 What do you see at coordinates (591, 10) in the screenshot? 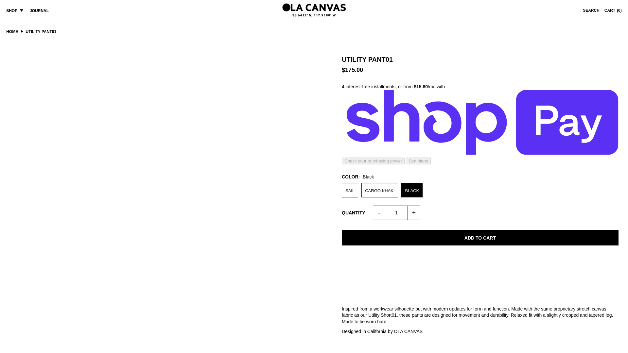
I see `SEARCH` at bounding box center [591, 10].